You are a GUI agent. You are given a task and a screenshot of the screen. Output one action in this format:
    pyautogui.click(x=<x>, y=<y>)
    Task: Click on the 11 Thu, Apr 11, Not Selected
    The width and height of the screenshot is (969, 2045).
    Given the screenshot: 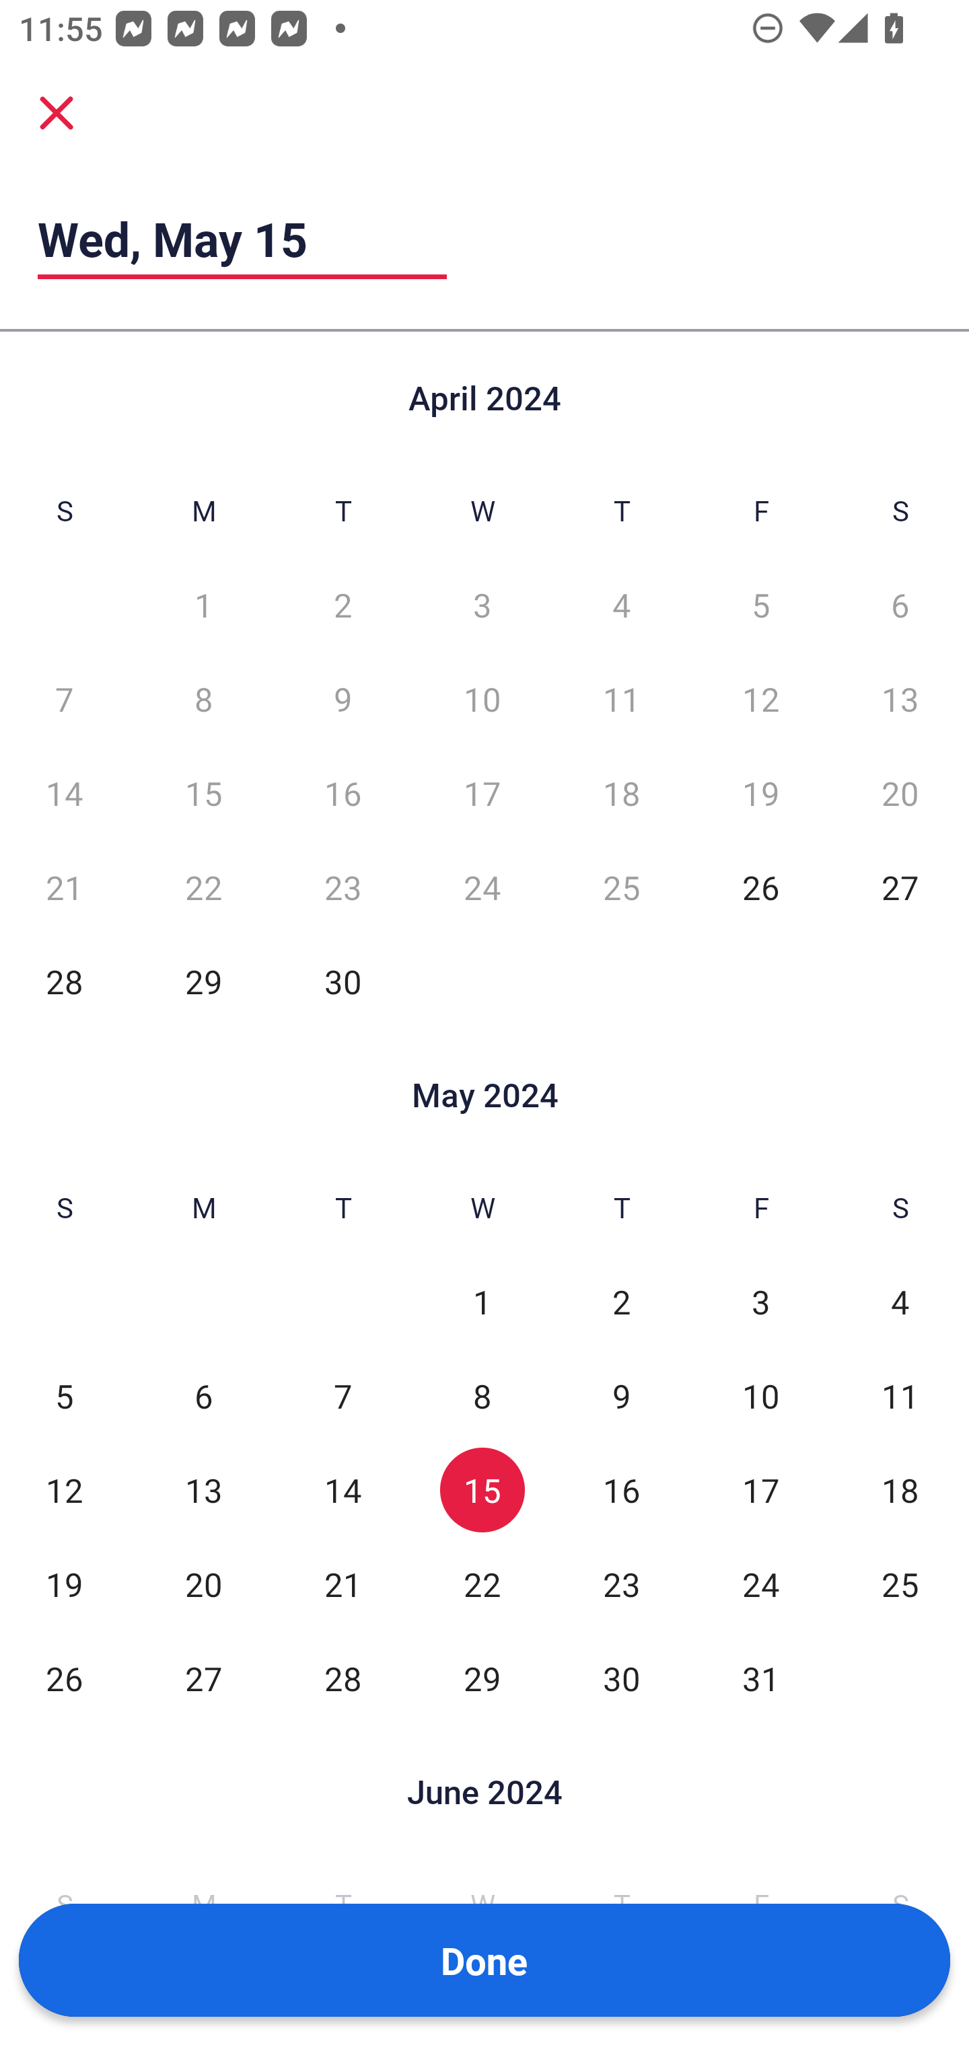 What is the action you would take?
    pyautogui.click(x=621, y=699)
    